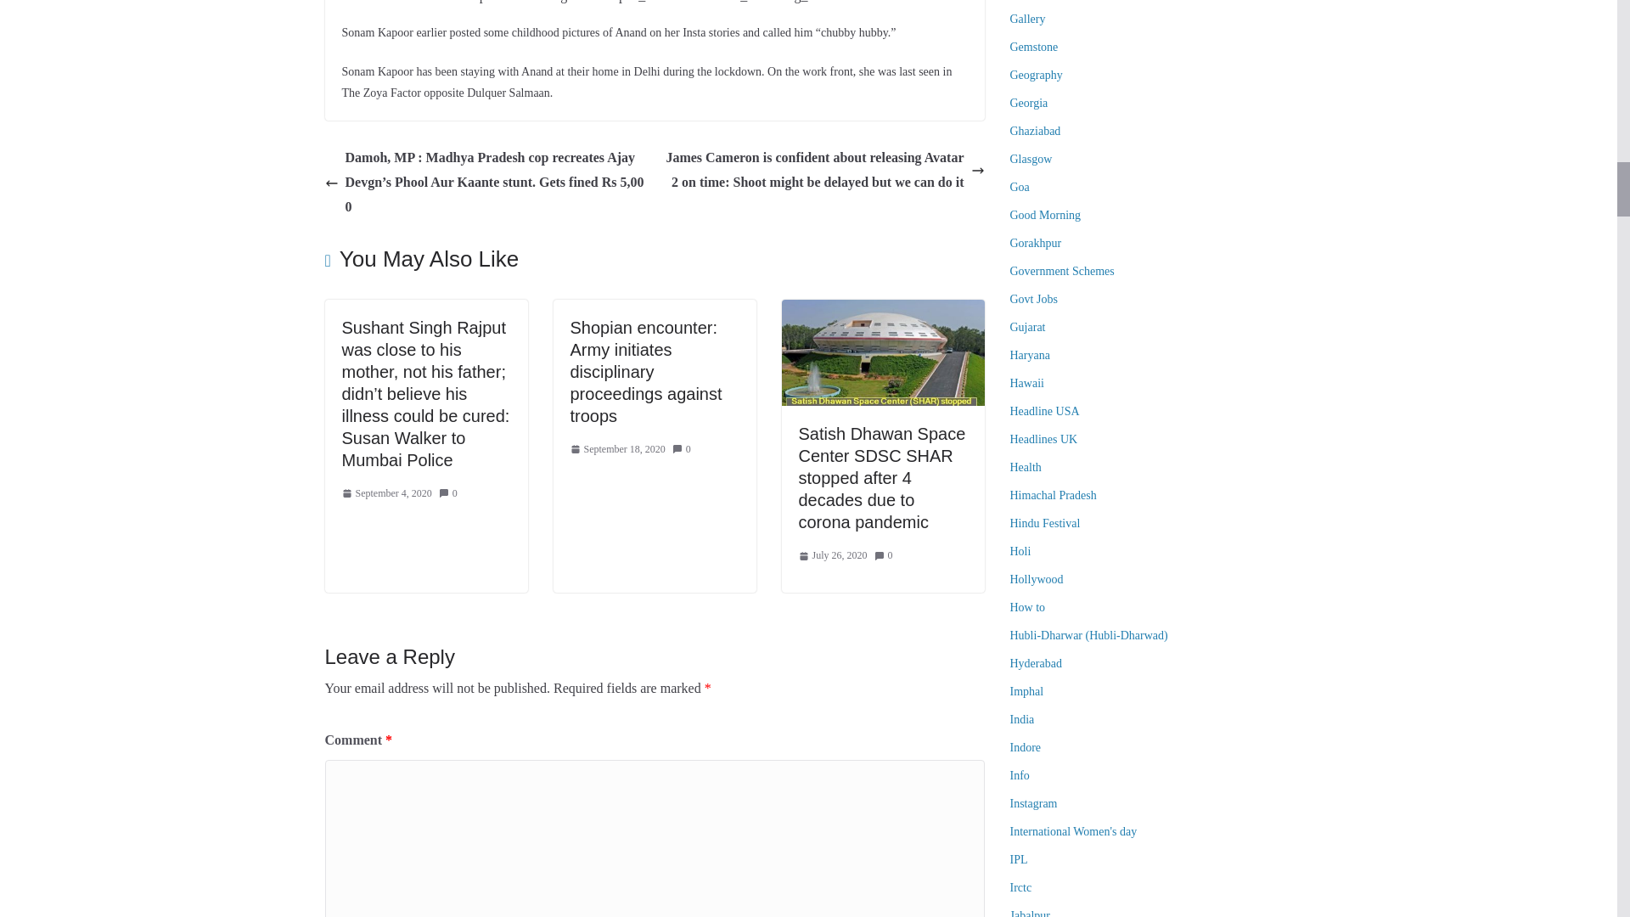 The width and height of the screenshot is (1630, 917). I want to click on 6:09 pm, so click(618, 450).